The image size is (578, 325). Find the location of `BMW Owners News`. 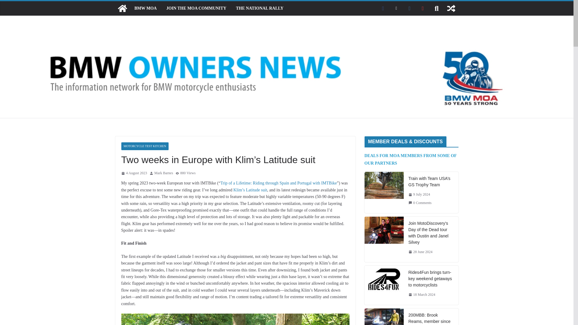

BMW Owners News is located at coordinates (122, 8).